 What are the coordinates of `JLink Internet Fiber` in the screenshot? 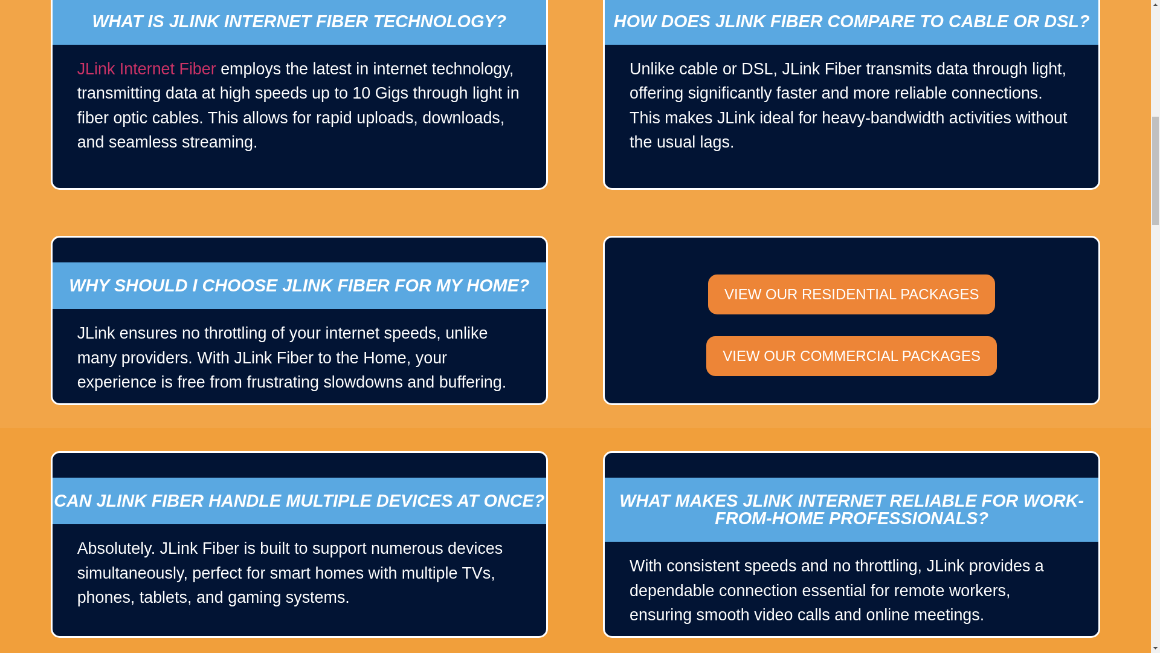 It's located at (146, 69).